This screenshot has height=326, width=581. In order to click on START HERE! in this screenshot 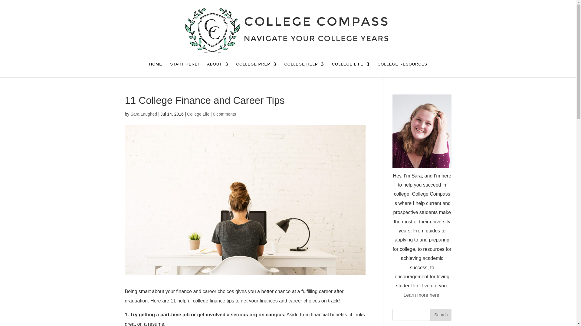, I will do `click(185, 69)`.